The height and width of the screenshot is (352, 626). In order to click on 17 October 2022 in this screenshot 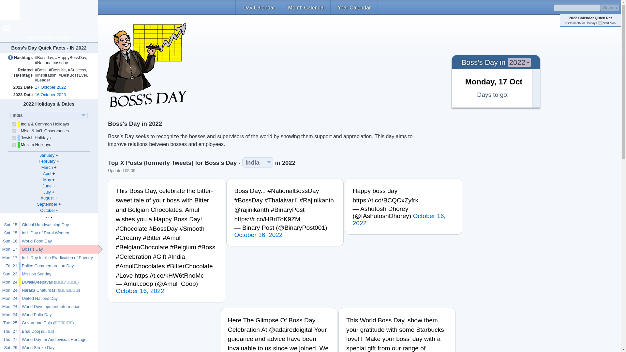, I will do `click(50, 87)`.